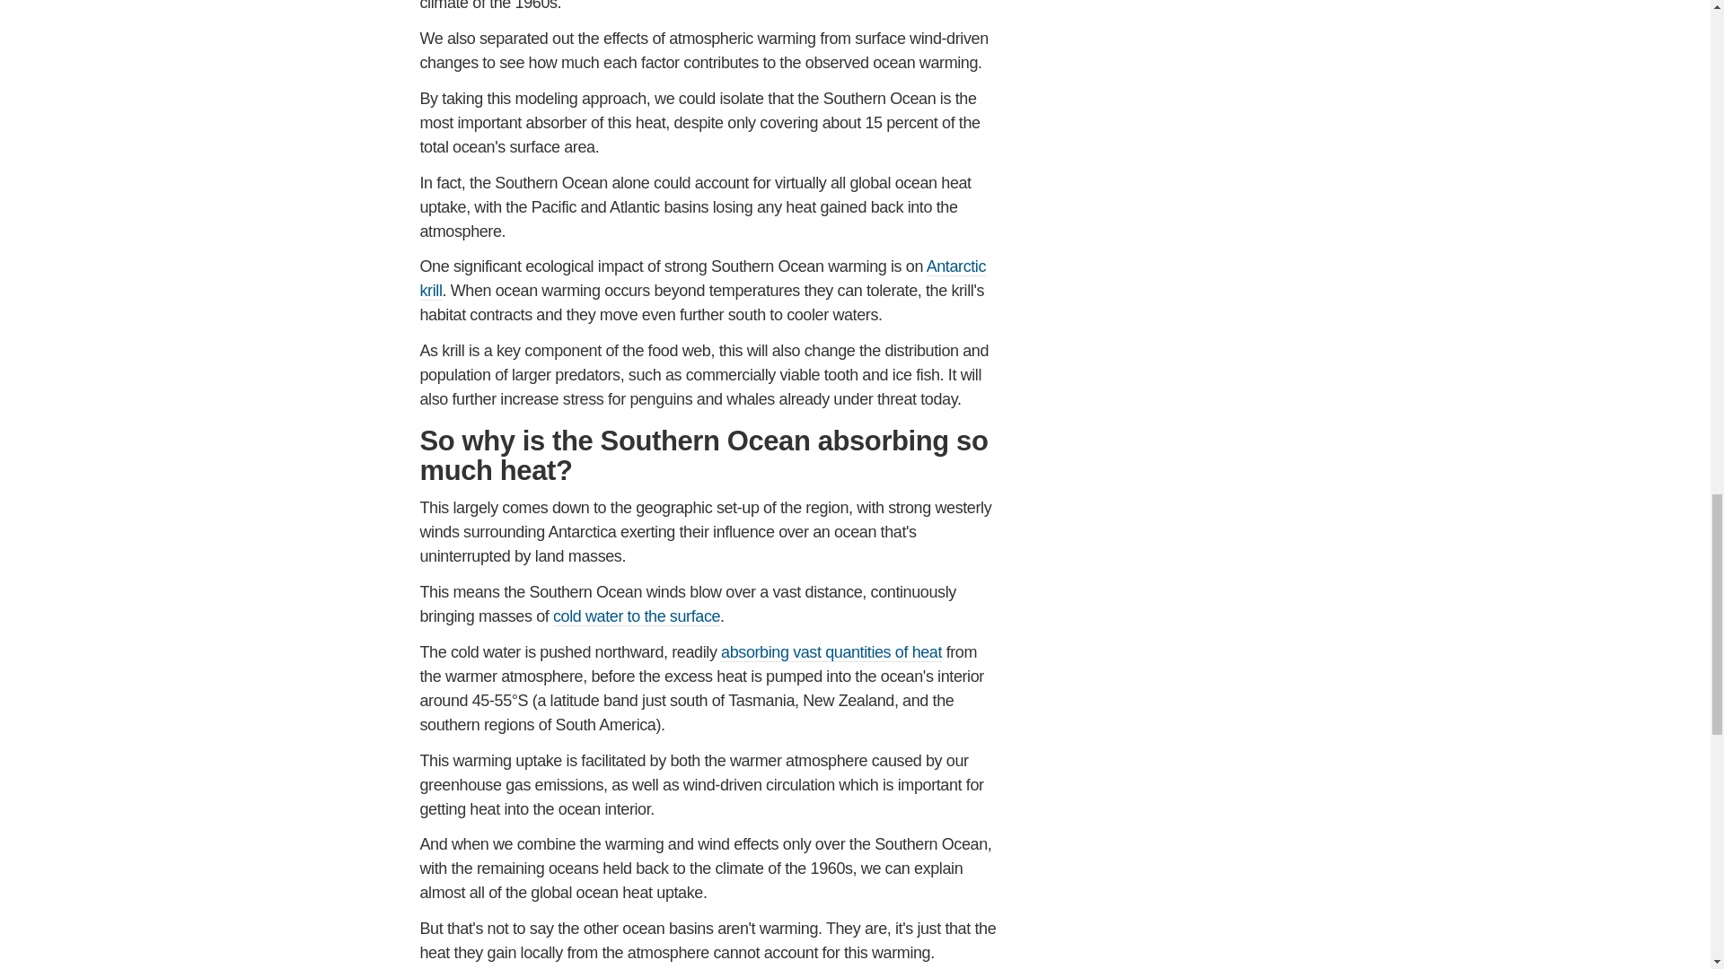 The width and height of the screenshot is (1724, 969). Describe the element at coordinates (831, 652) in the screenshot. I see `absorbing vast quantities of heat` at that location.